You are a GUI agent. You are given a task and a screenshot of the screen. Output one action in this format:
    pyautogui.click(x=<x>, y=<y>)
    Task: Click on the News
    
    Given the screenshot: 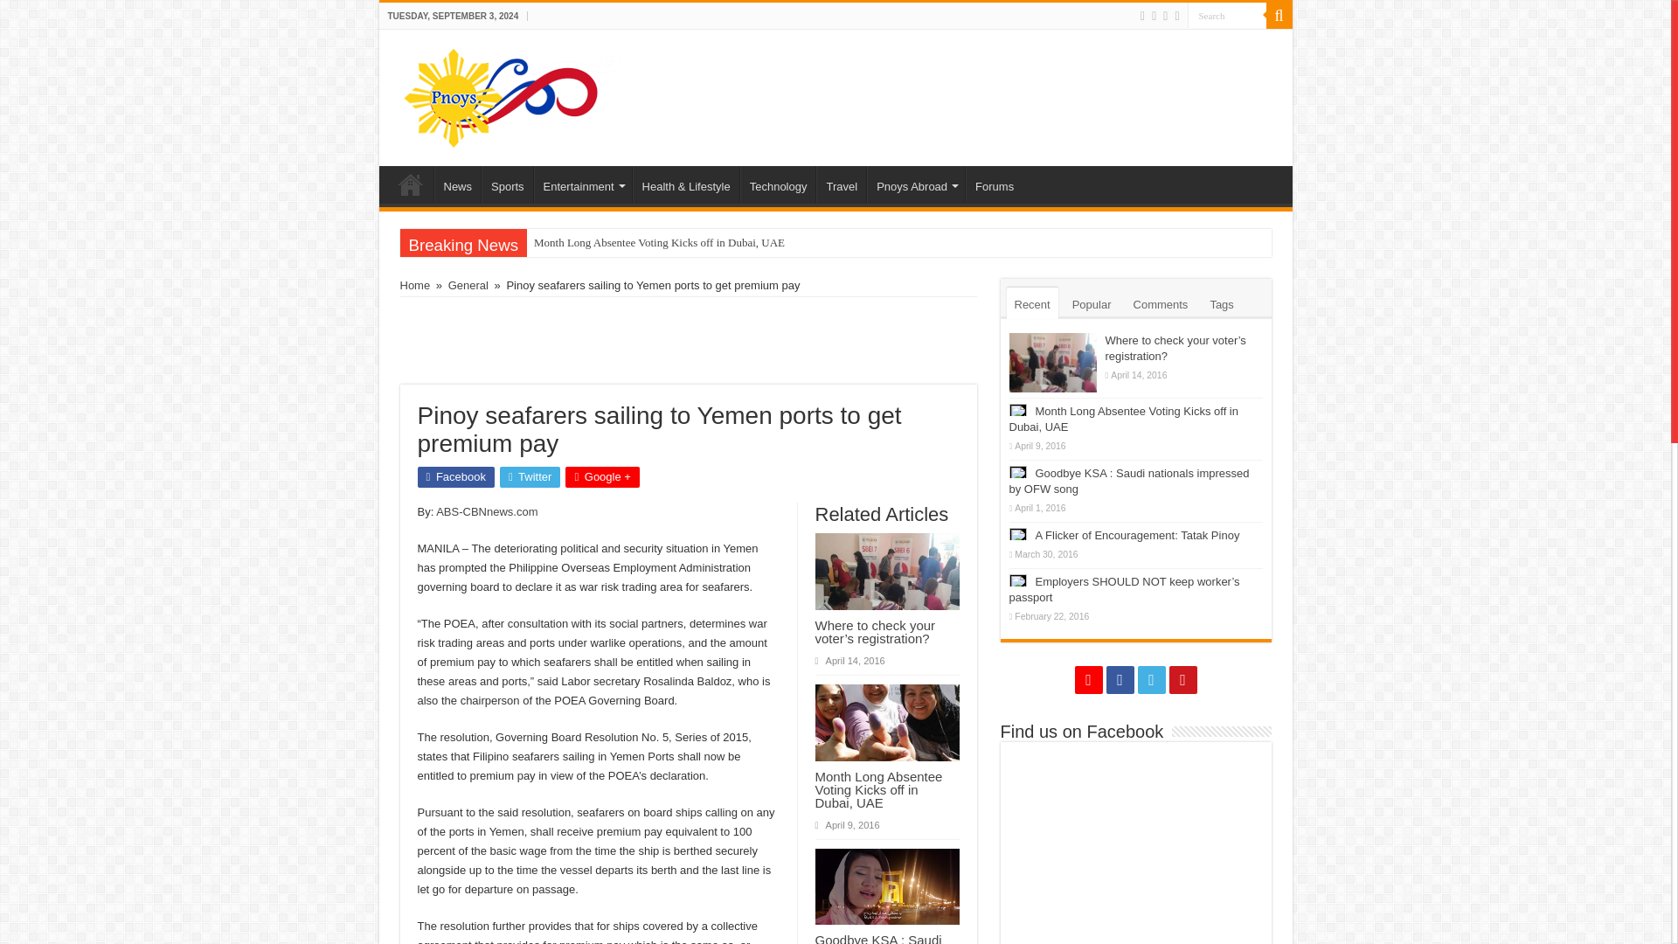 What is the action you would take?
    pyautogui.click(x=456, y=184)
    